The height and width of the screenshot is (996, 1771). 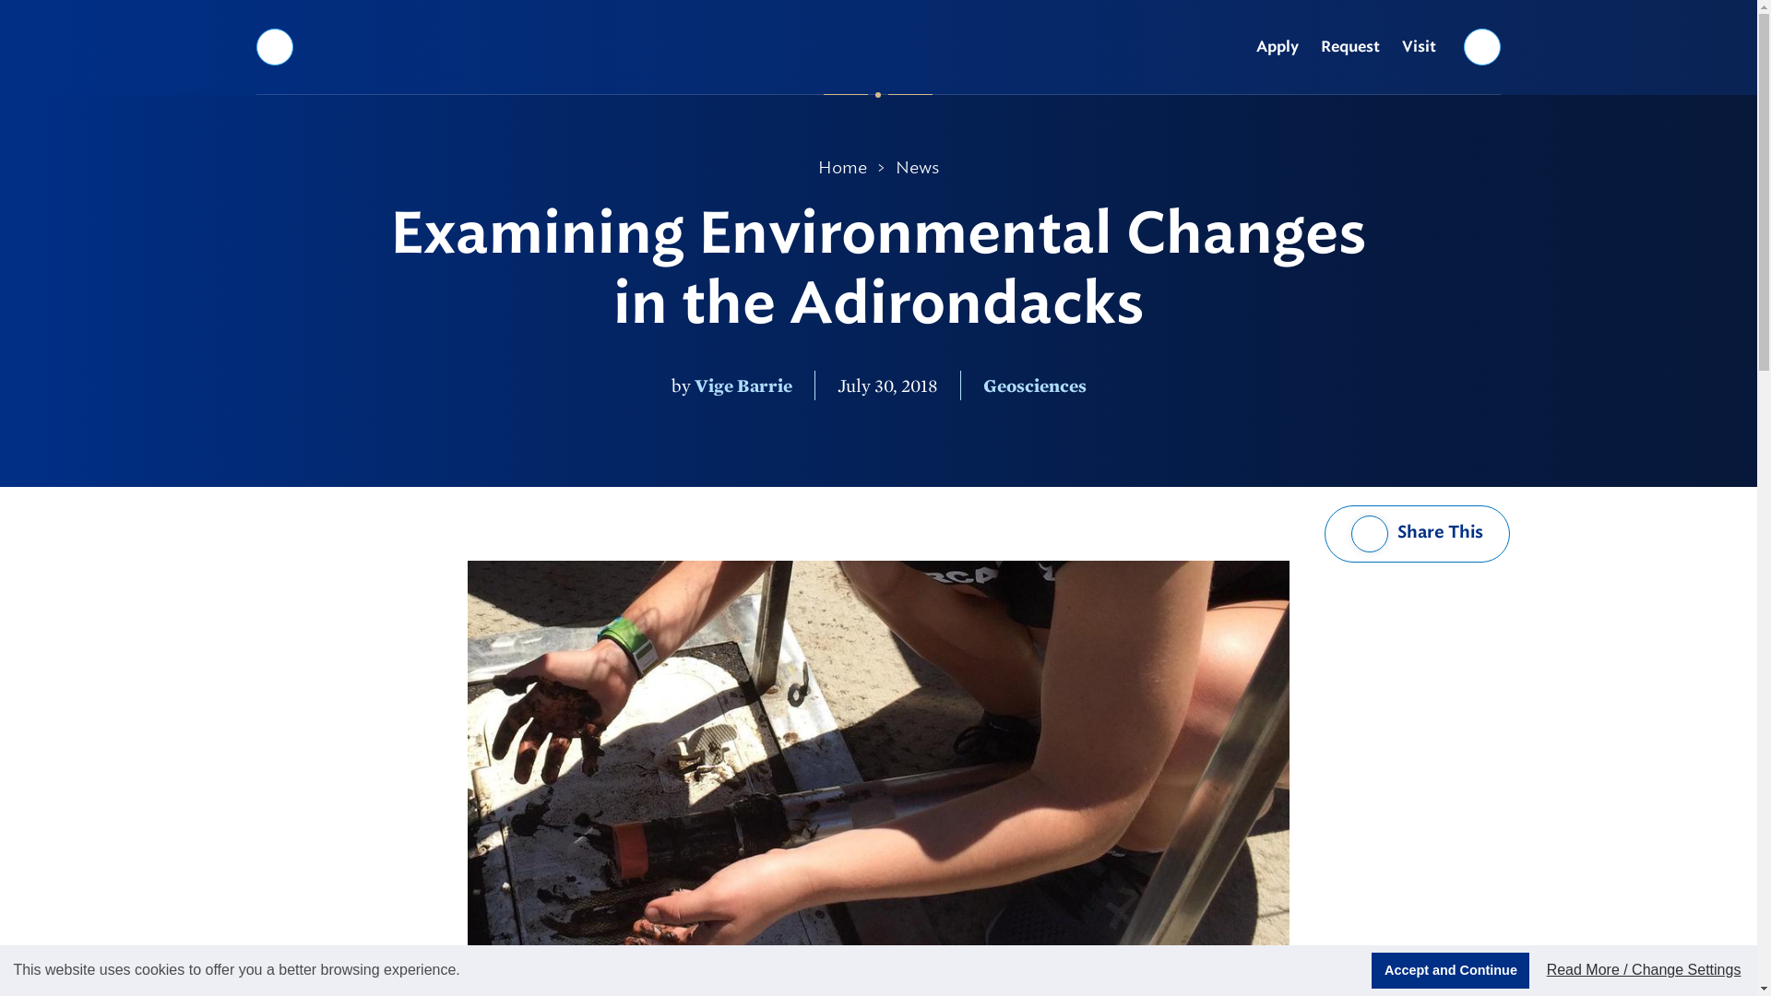 What do you see at coordinates (878, 46) in the screenshot?
I see `Hamilton` at bounding box center [878, 46].